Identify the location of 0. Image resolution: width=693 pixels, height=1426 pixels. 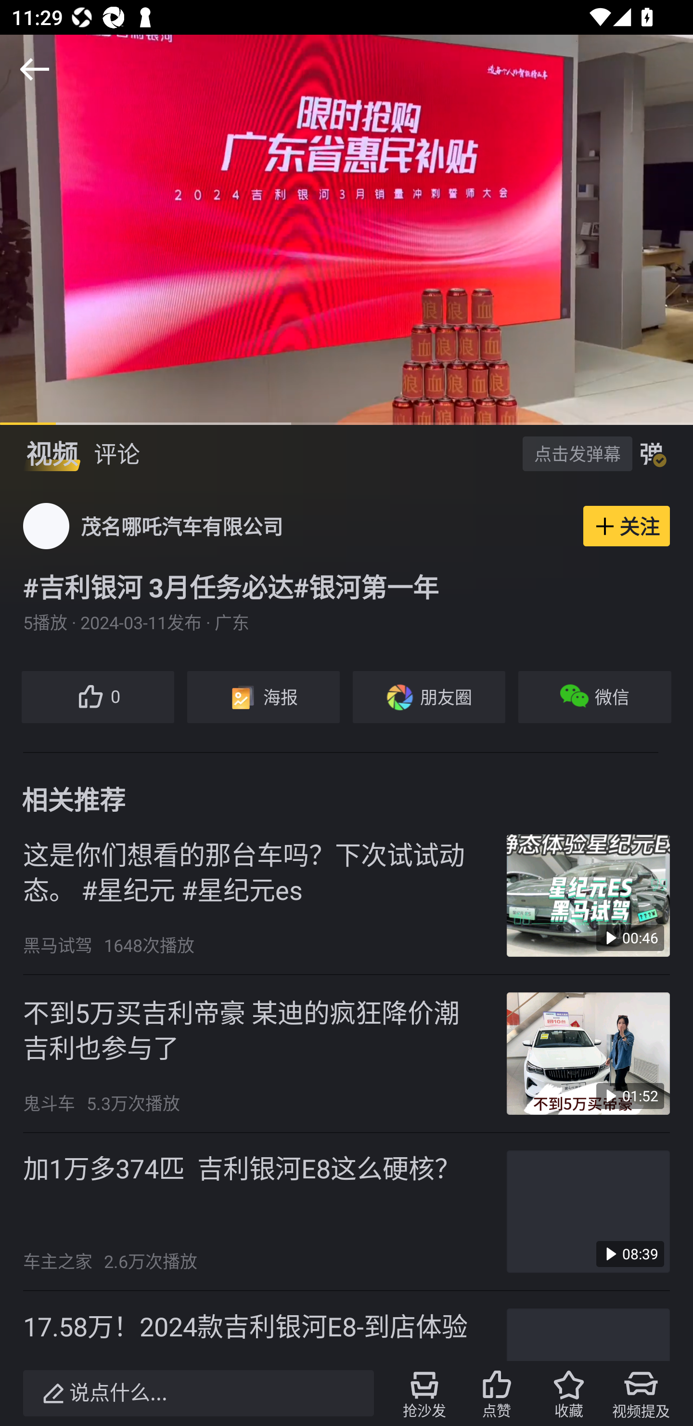
(97, 697).